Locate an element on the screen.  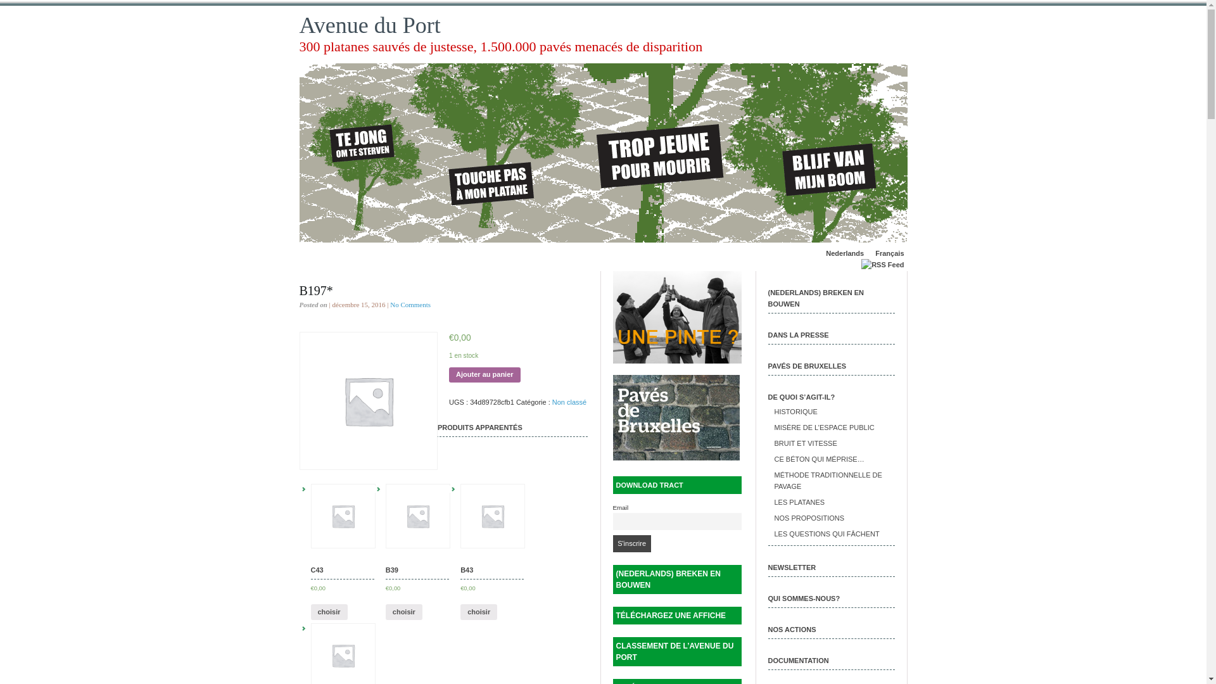
RSS Feed is located at coordinates (883, 265).